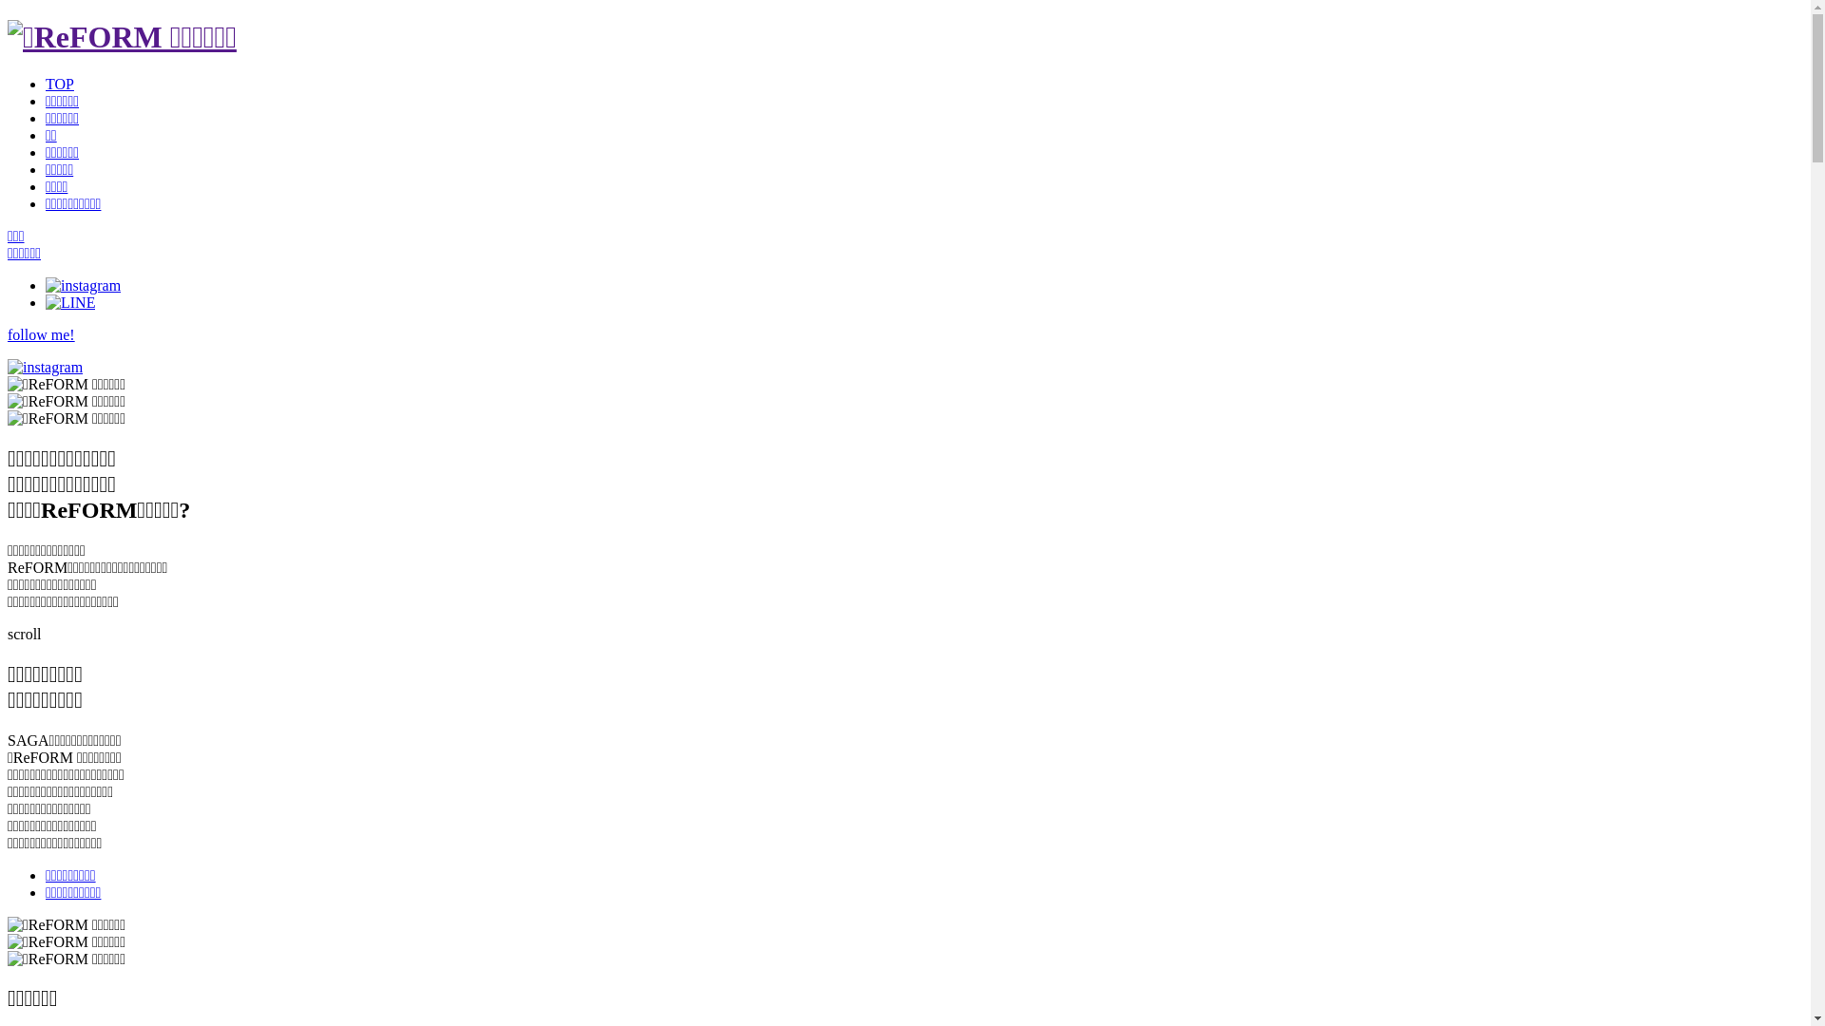 The width and height of the screenshot is (1825, 1026). I want to click on TOP, so click(60, 84).